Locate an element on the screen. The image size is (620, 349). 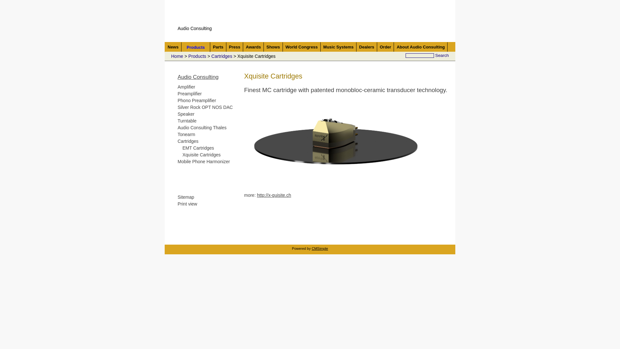
CMSimple is located at coordinates (320, 248).